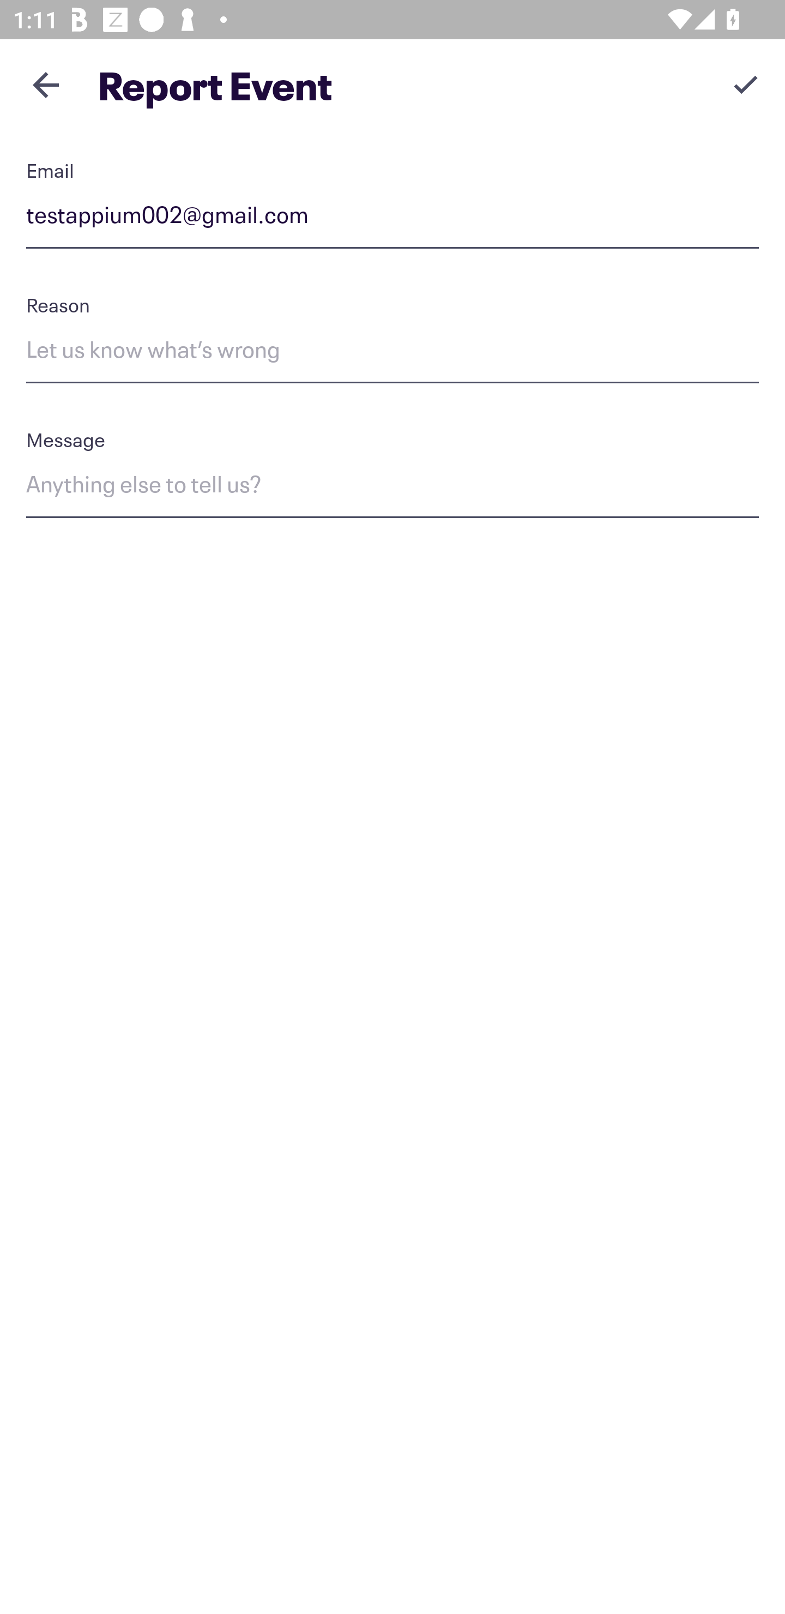 The width and height of the screenshot is (785, 1614). Describe the element at coordinates (746, 84) in the screenshot. I see `Save` at that location.